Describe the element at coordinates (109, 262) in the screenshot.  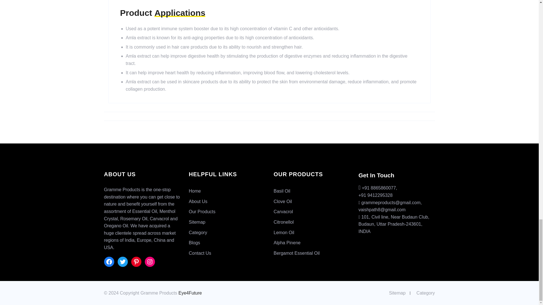
I see `Facebook` at that location.